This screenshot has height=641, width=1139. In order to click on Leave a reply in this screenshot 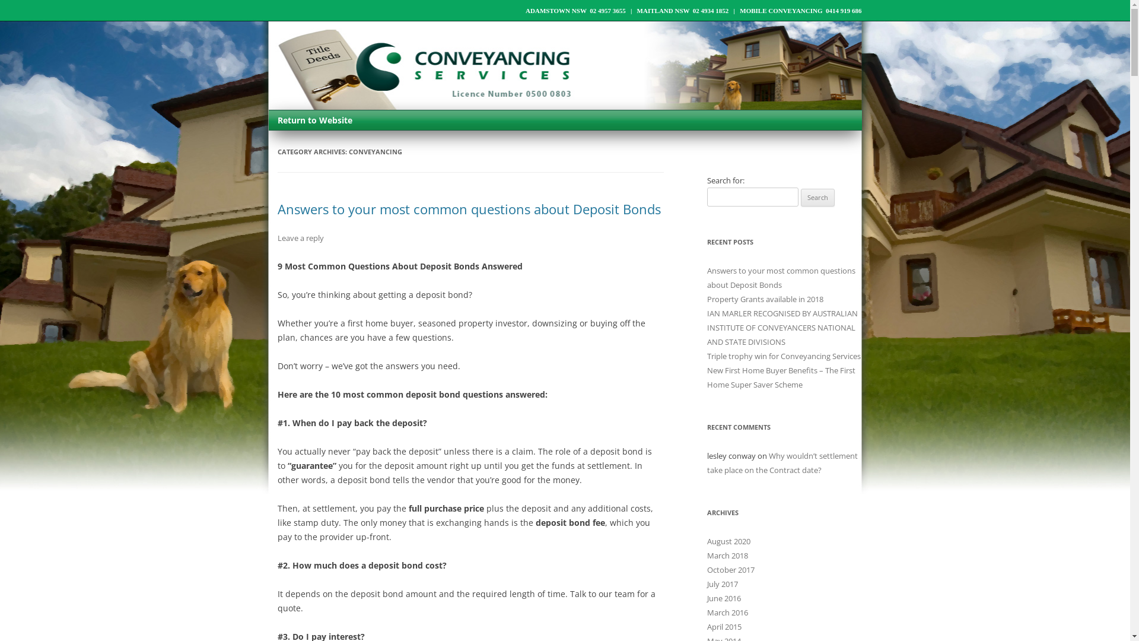, I will do `click(301, 238)`.